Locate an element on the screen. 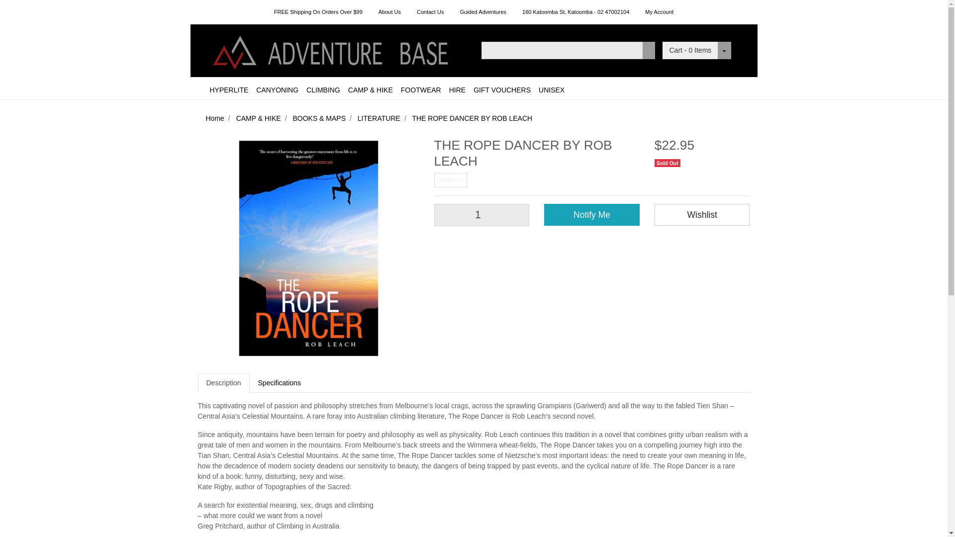 The height and width of the screenshot is (537, 955). HYPERLITE is located at coordinates (229, 90).